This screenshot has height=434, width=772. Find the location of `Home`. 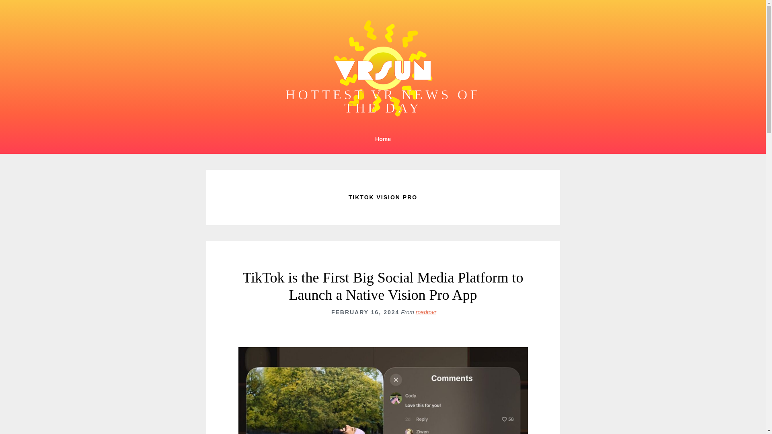

Home is located at coordinates (383, 139).